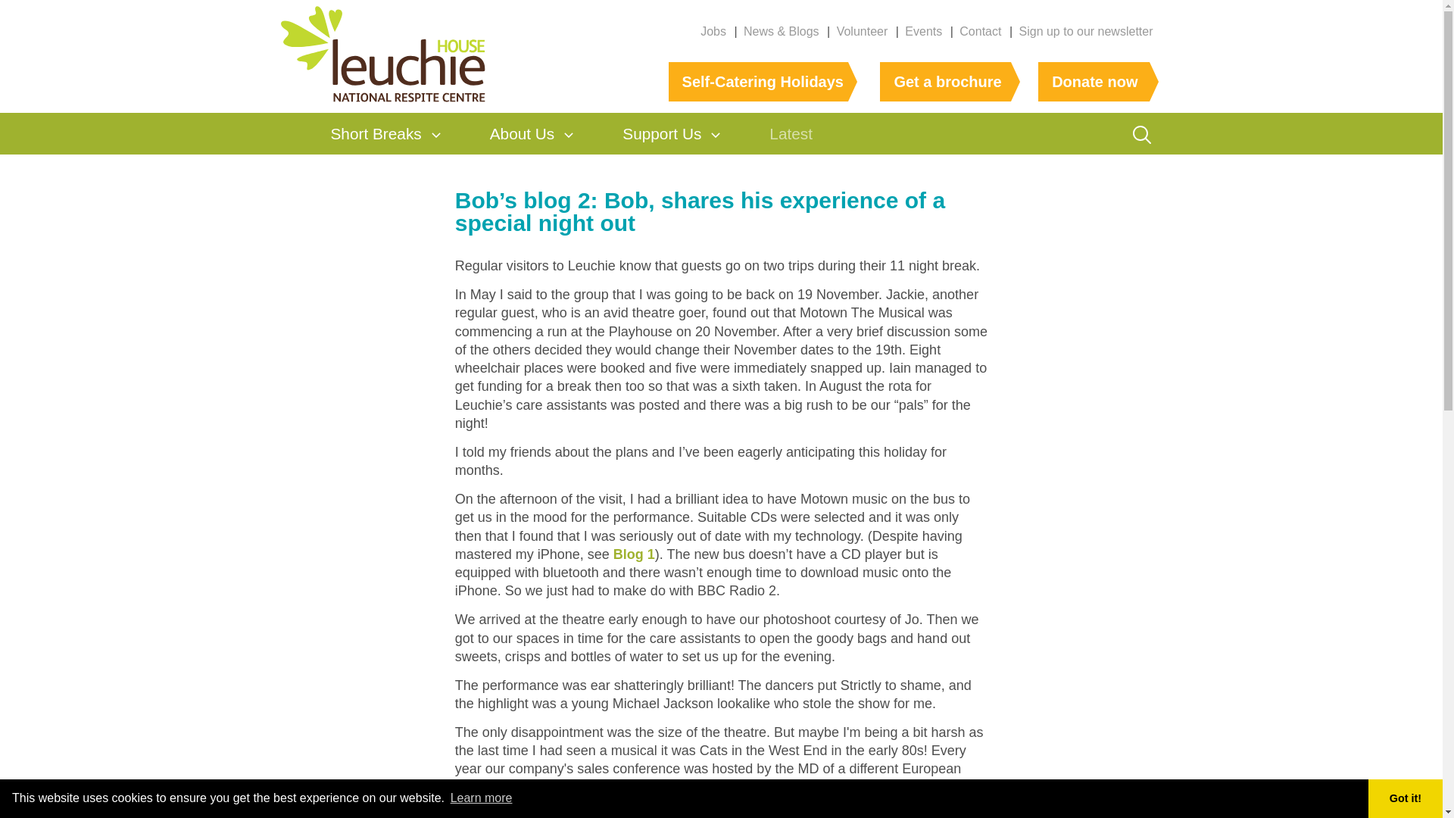  Describe the element at coordinates (863, 31) in the screenshot. I see `Volunteer` at that location.